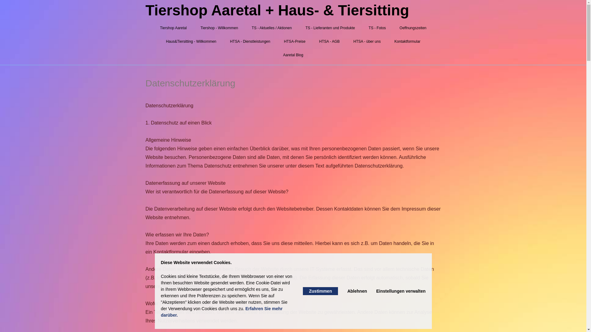 This screenshot has height=332, width=591. I want to click on Einstellungen verwalten, so click(401, 291).